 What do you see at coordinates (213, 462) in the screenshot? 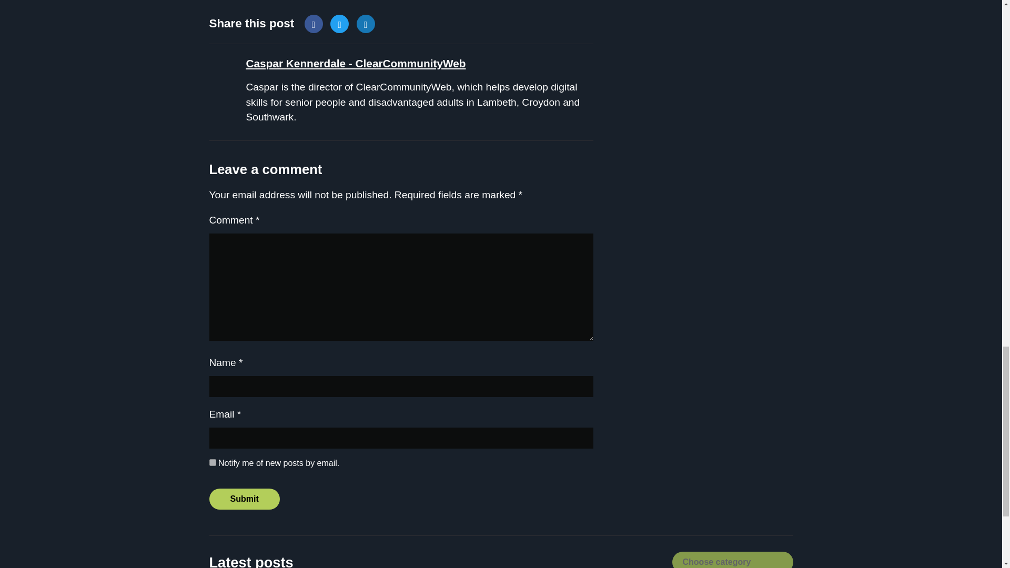
I see `1` at bounding box center [213, 462].